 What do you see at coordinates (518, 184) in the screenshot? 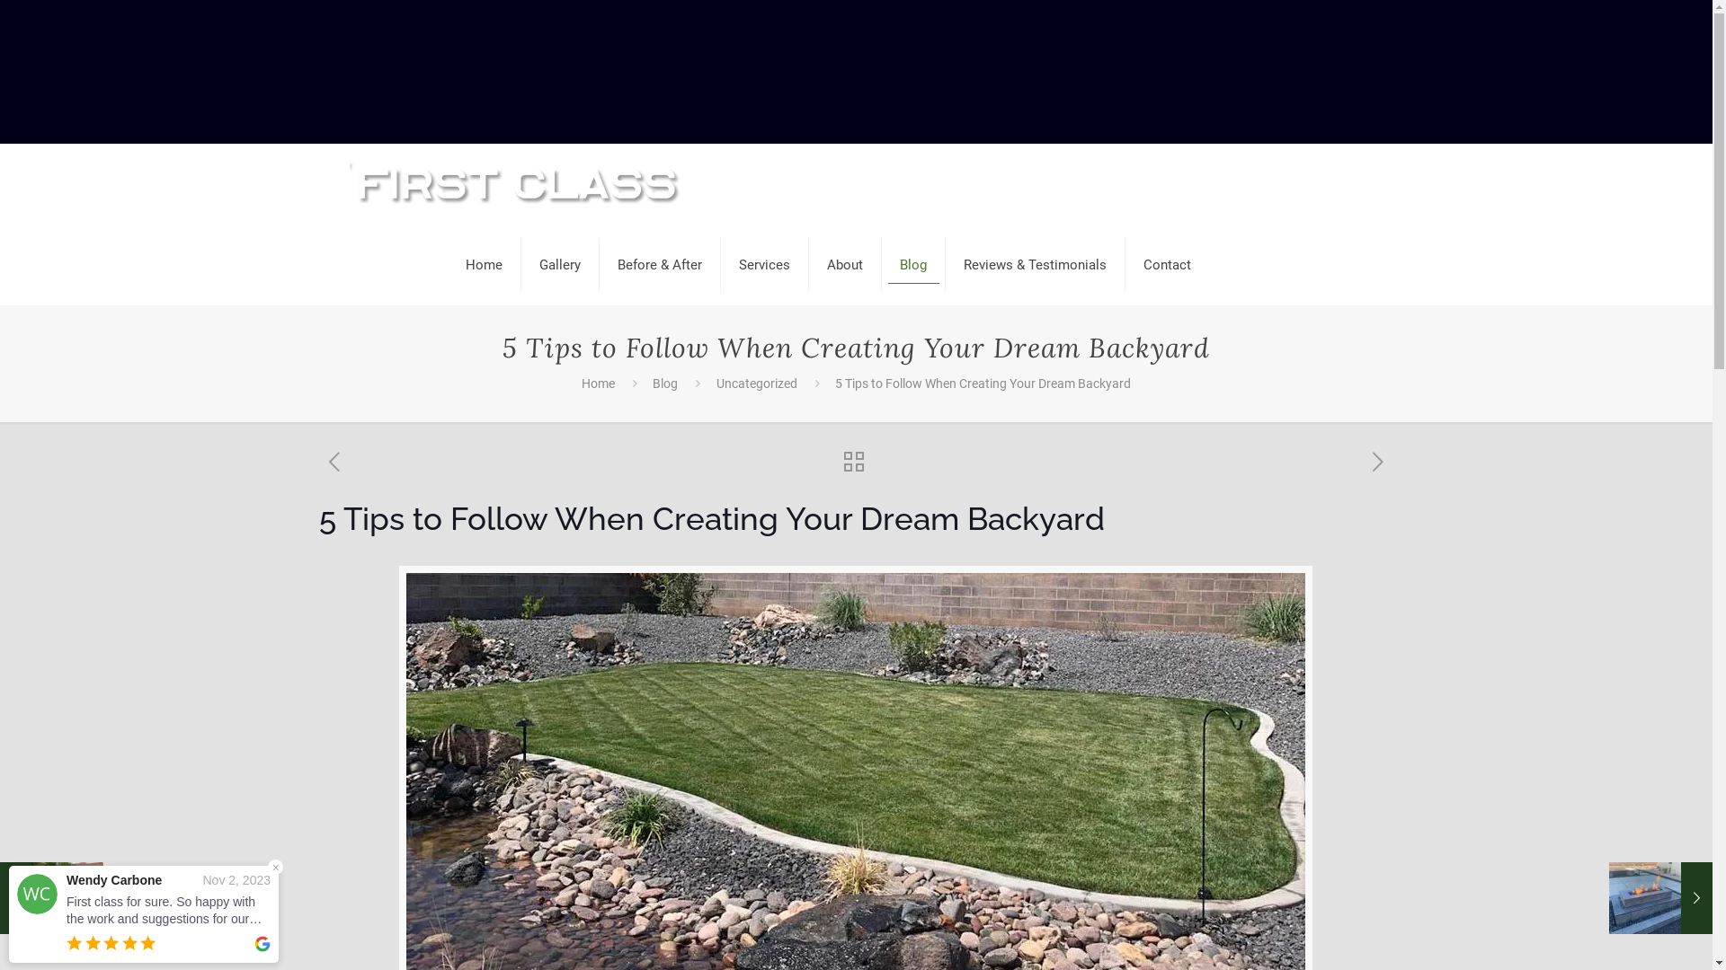
I see `Landscaping St. George` at bounding box center [518, 184].